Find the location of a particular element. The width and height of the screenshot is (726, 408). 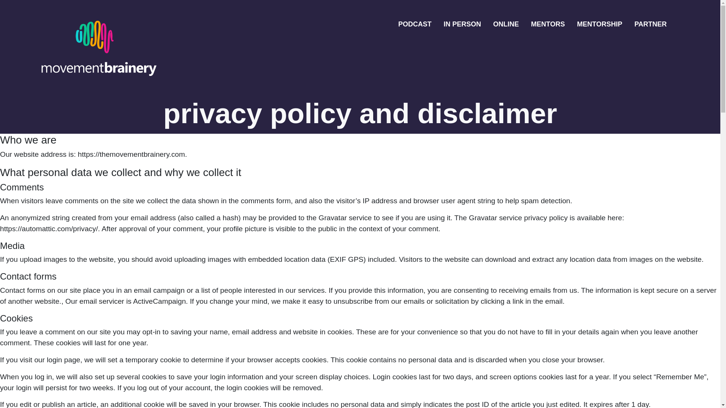

MENTORSHIP is located at coordinates (600, 24).